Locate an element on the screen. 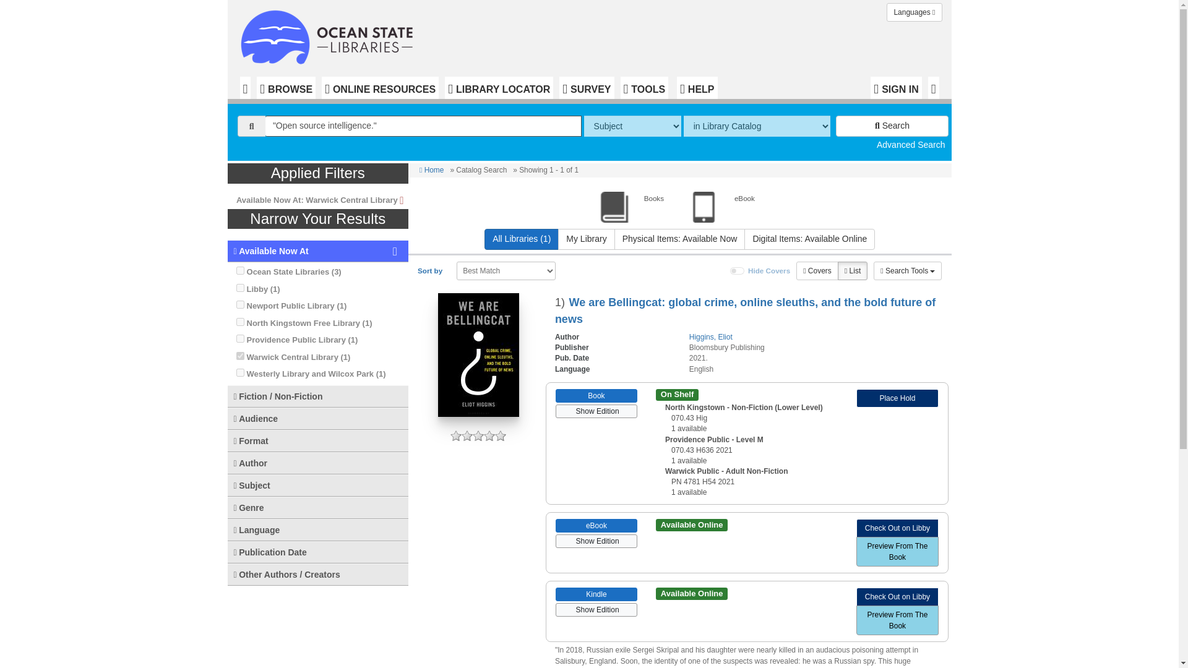 This screenshot has width=1188, height=668. TOOLS is located at coordinates (644, 88).